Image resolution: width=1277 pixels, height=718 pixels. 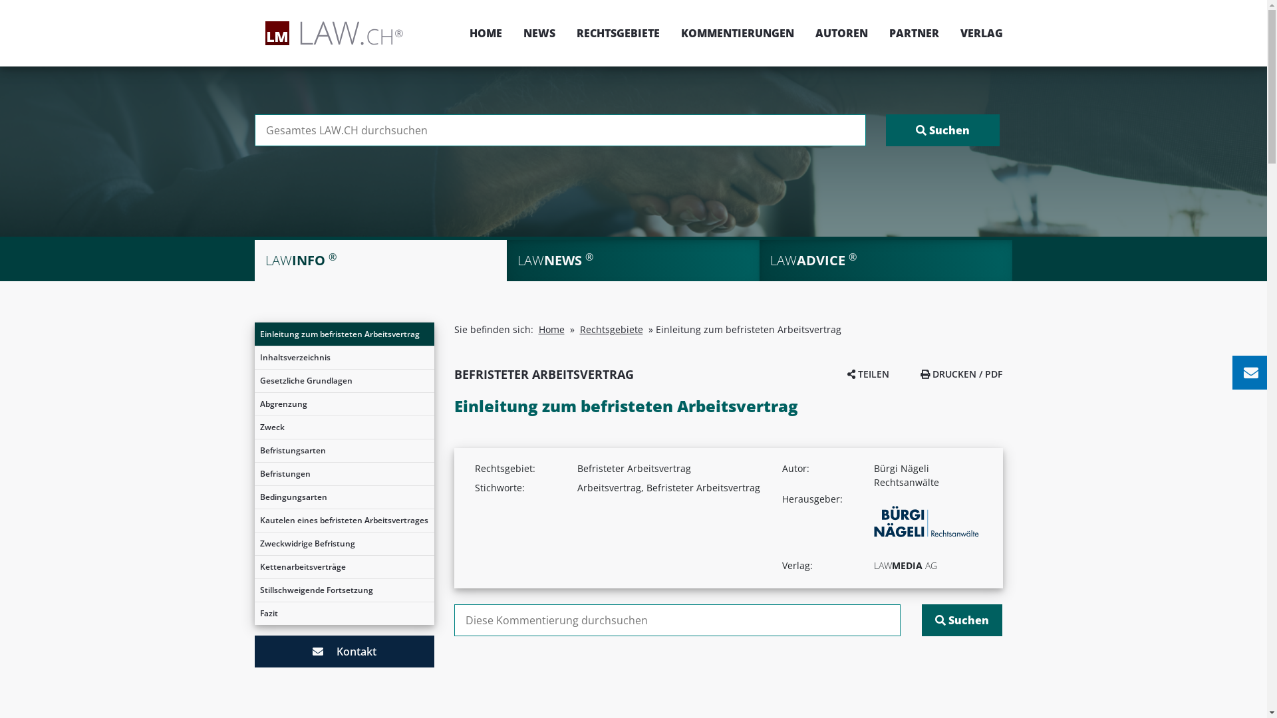 What do you see at coordinates (738, 33) in the screenshot?
I see `KOMMENTIERUNGEN` at bounding box center [738, 33].